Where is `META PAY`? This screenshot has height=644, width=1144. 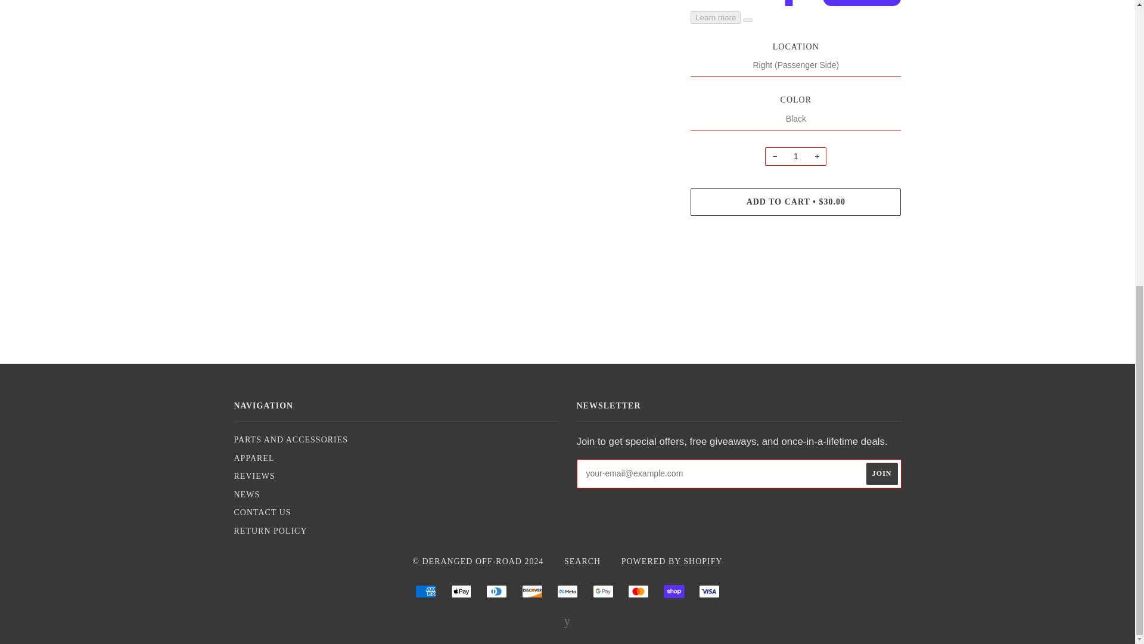
META PAY is located at coordinates (567, 592).